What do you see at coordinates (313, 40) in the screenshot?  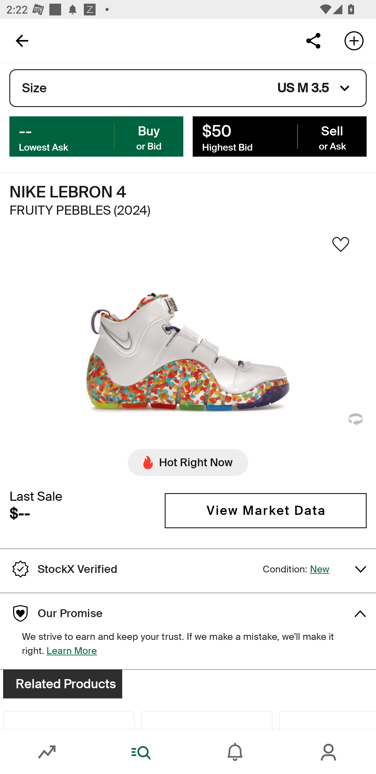 I see `Share` at bounding box center [313, 40].